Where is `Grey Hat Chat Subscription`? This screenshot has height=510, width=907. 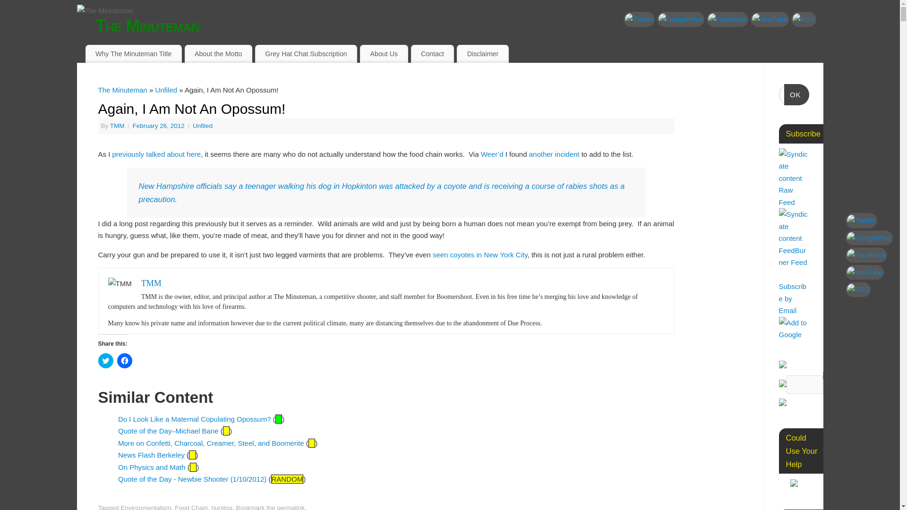
Grey Hat Chat Subscription is located at coordinates (306, 54).